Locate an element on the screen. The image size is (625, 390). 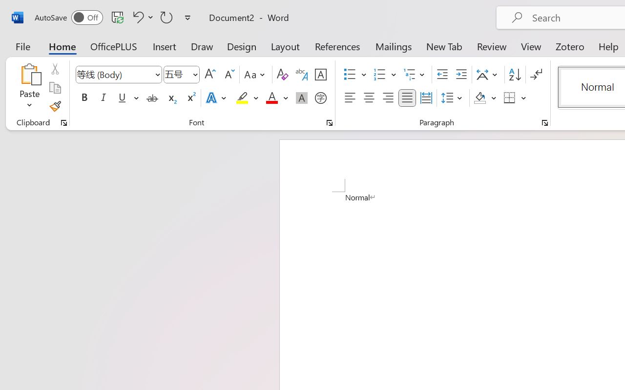
Distributed is located at coordinates (426, 98).